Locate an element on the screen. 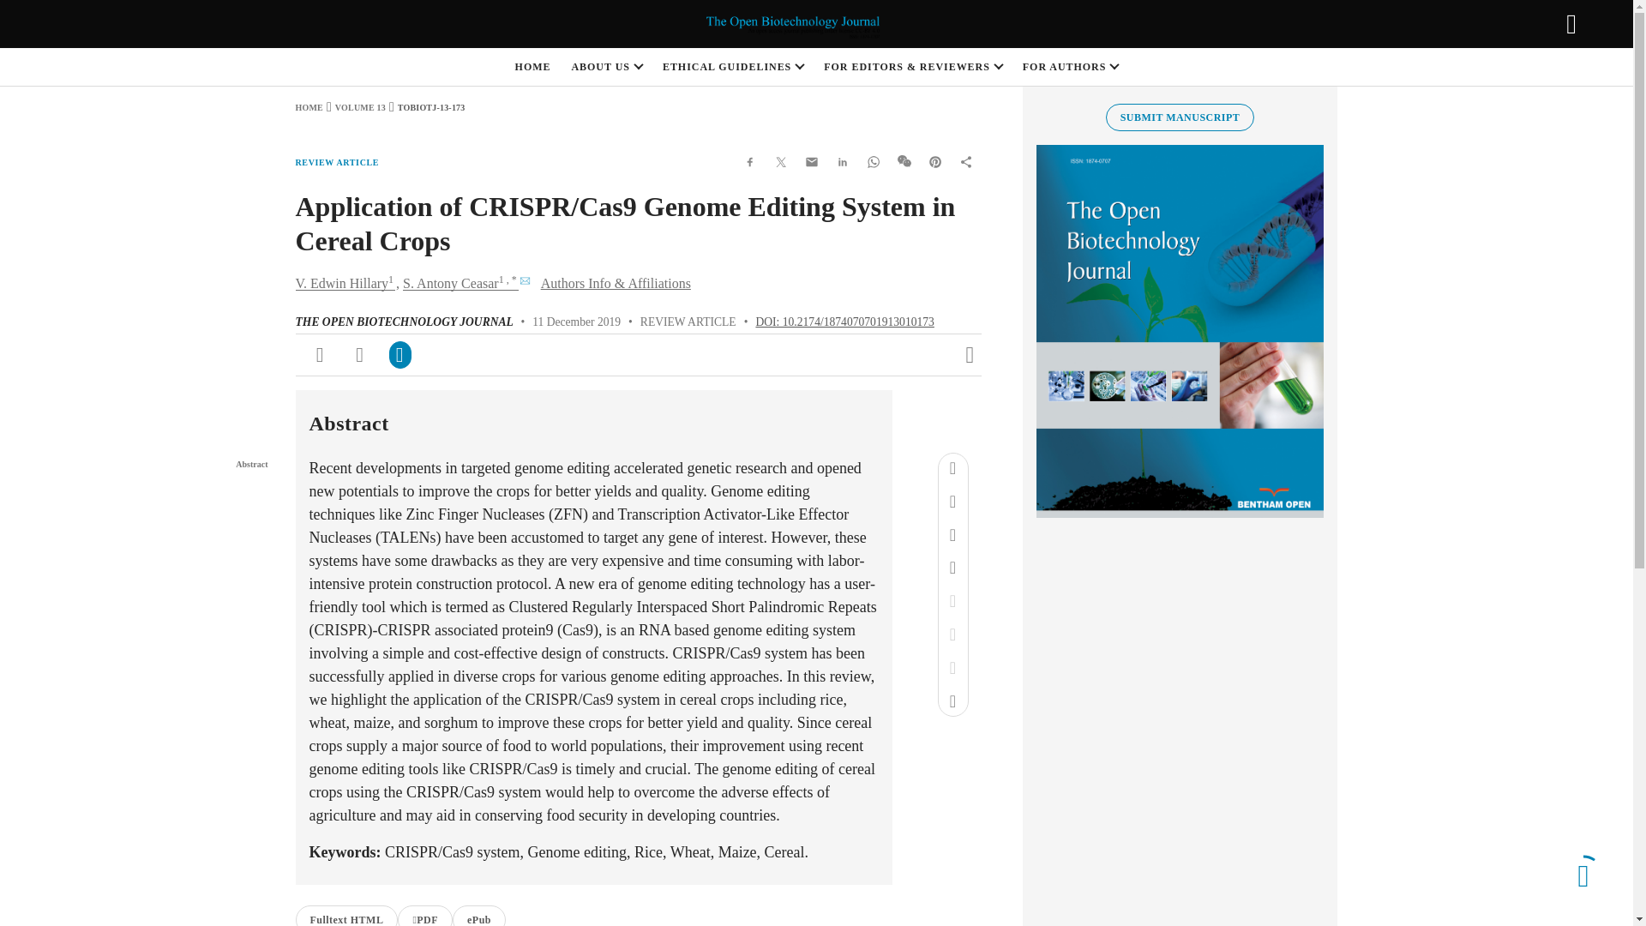  Home is located at coordinates (309, 106).